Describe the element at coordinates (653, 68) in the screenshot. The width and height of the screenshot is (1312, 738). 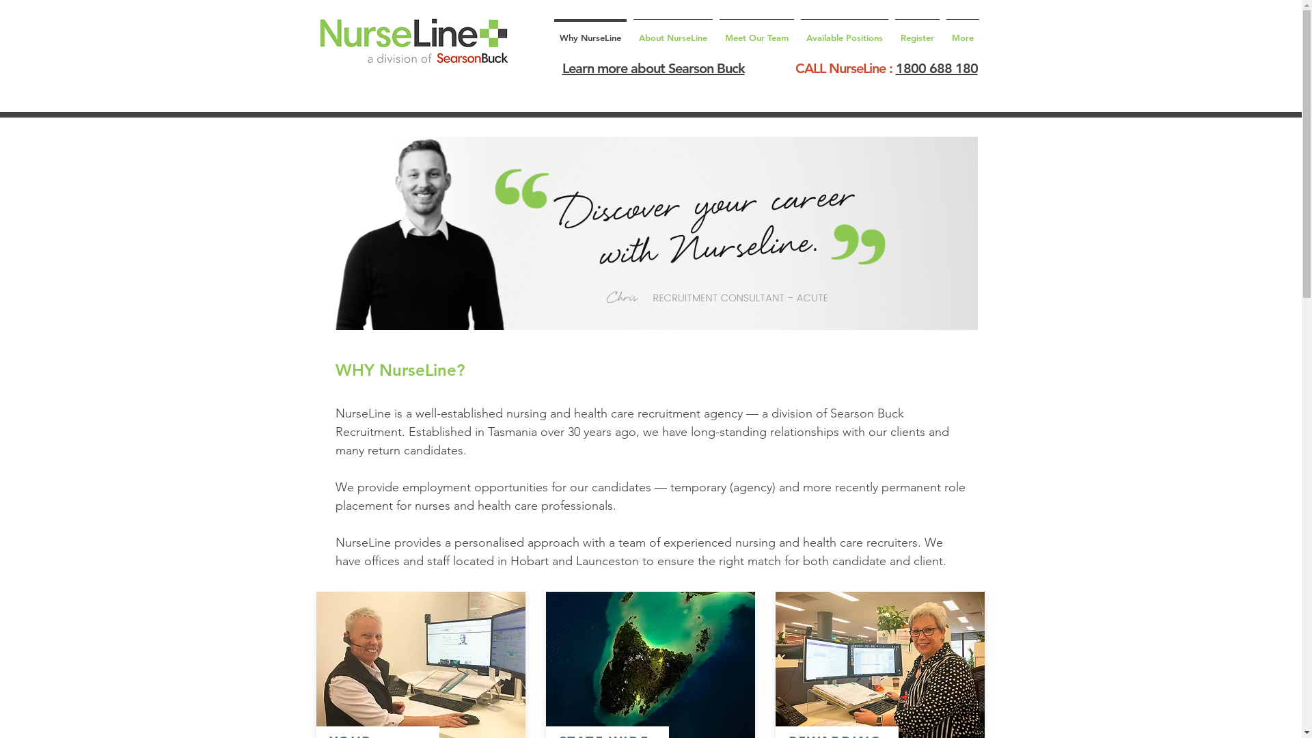
I see `Learn more about Searson Buck` at that location.